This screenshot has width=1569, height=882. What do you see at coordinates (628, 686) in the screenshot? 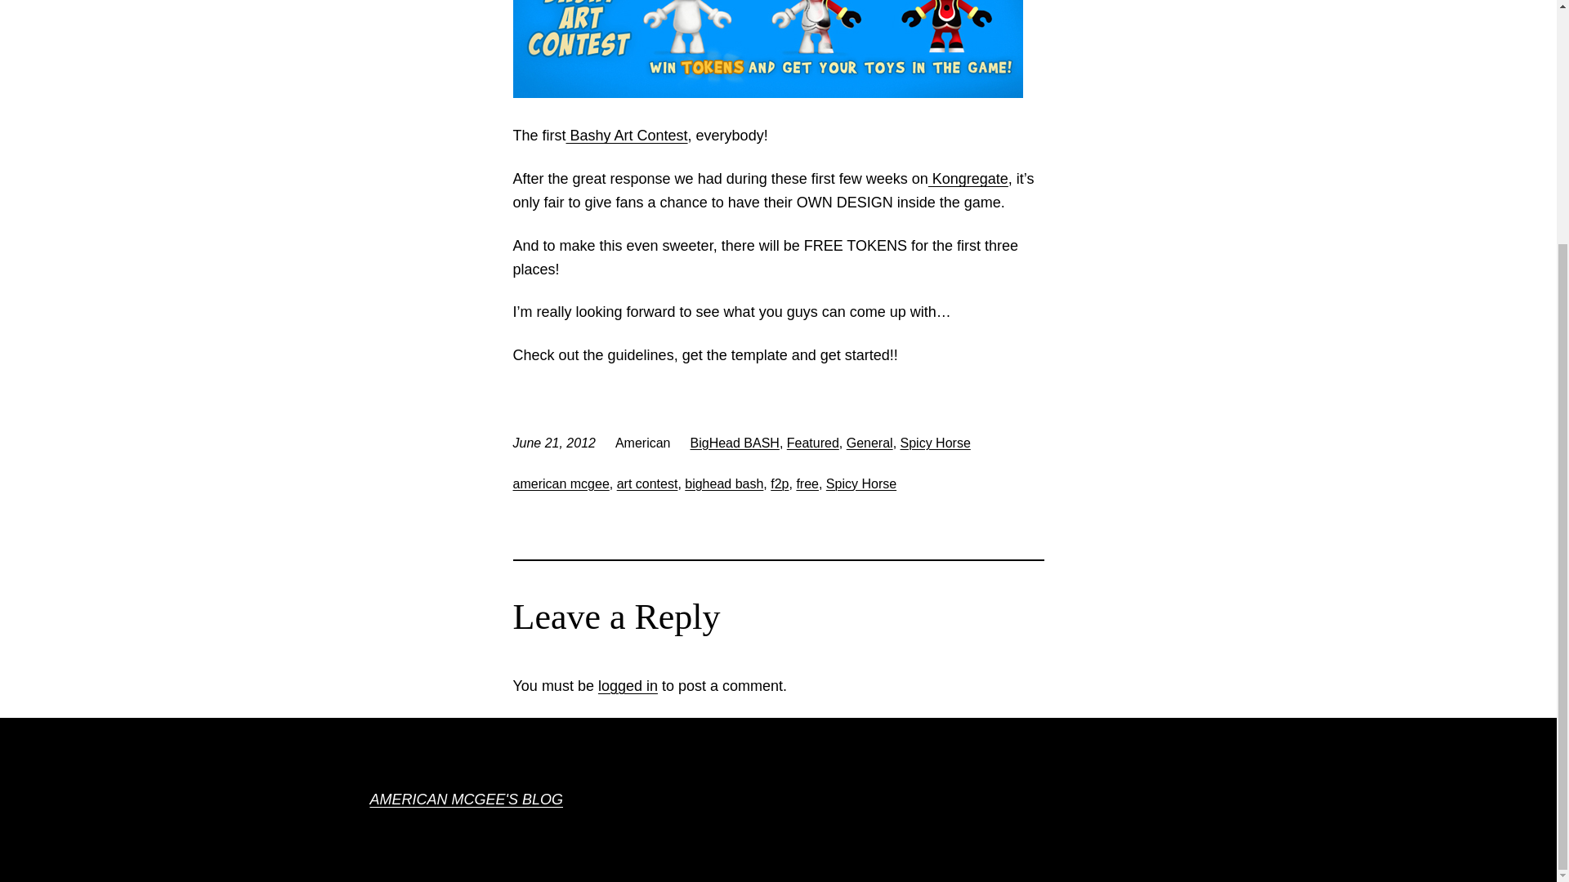
I see `logged in` at bounding box center [628, 686].